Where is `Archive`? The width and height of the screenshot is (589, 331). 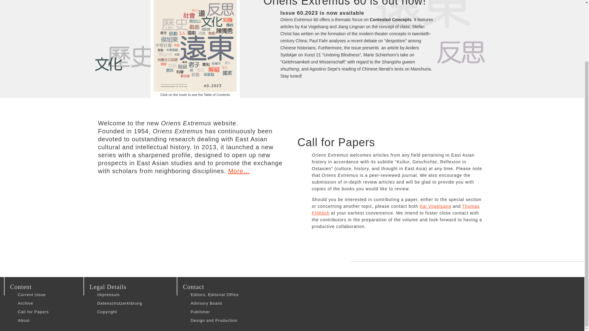 Archive is located at coordinates (33, 303).